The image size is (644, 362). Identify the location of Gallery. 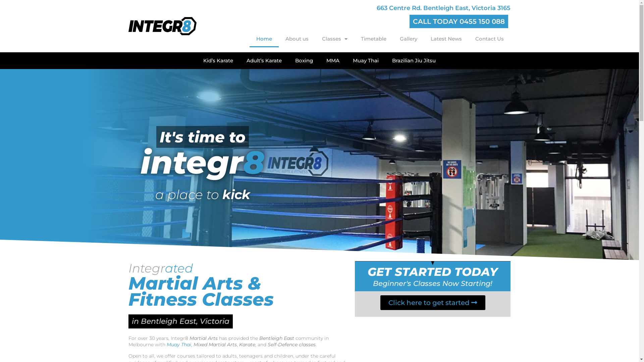
(409, 39).